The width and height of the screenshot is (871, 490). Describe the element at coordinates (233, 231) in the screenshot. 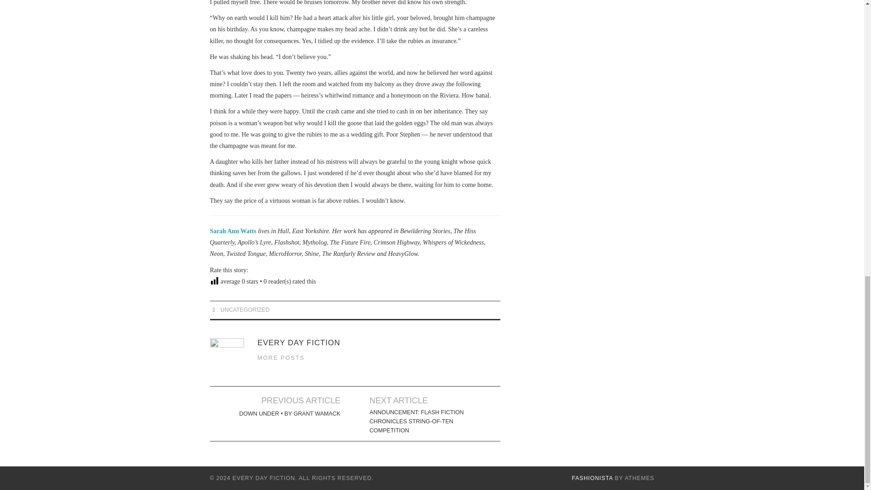

I see `Sarah Ann Watts` at that location.